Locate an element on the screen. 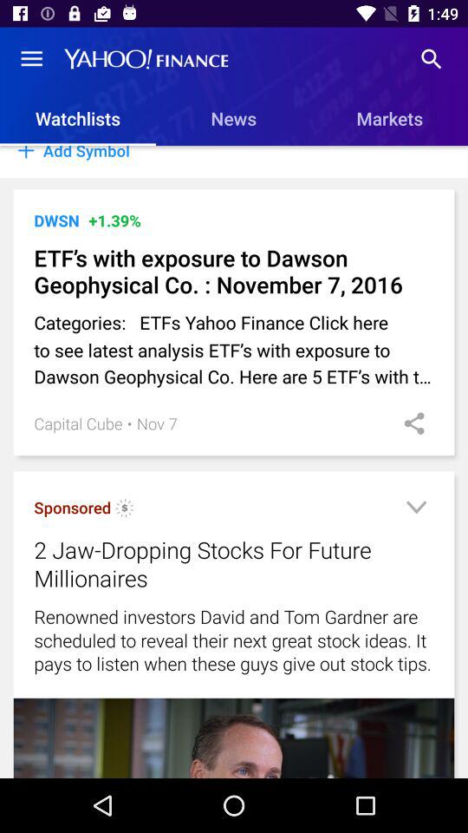 The height and width of the screenshot is (833, 468). jump to the categories etfs yahoo is located at coordinates (234, 349).